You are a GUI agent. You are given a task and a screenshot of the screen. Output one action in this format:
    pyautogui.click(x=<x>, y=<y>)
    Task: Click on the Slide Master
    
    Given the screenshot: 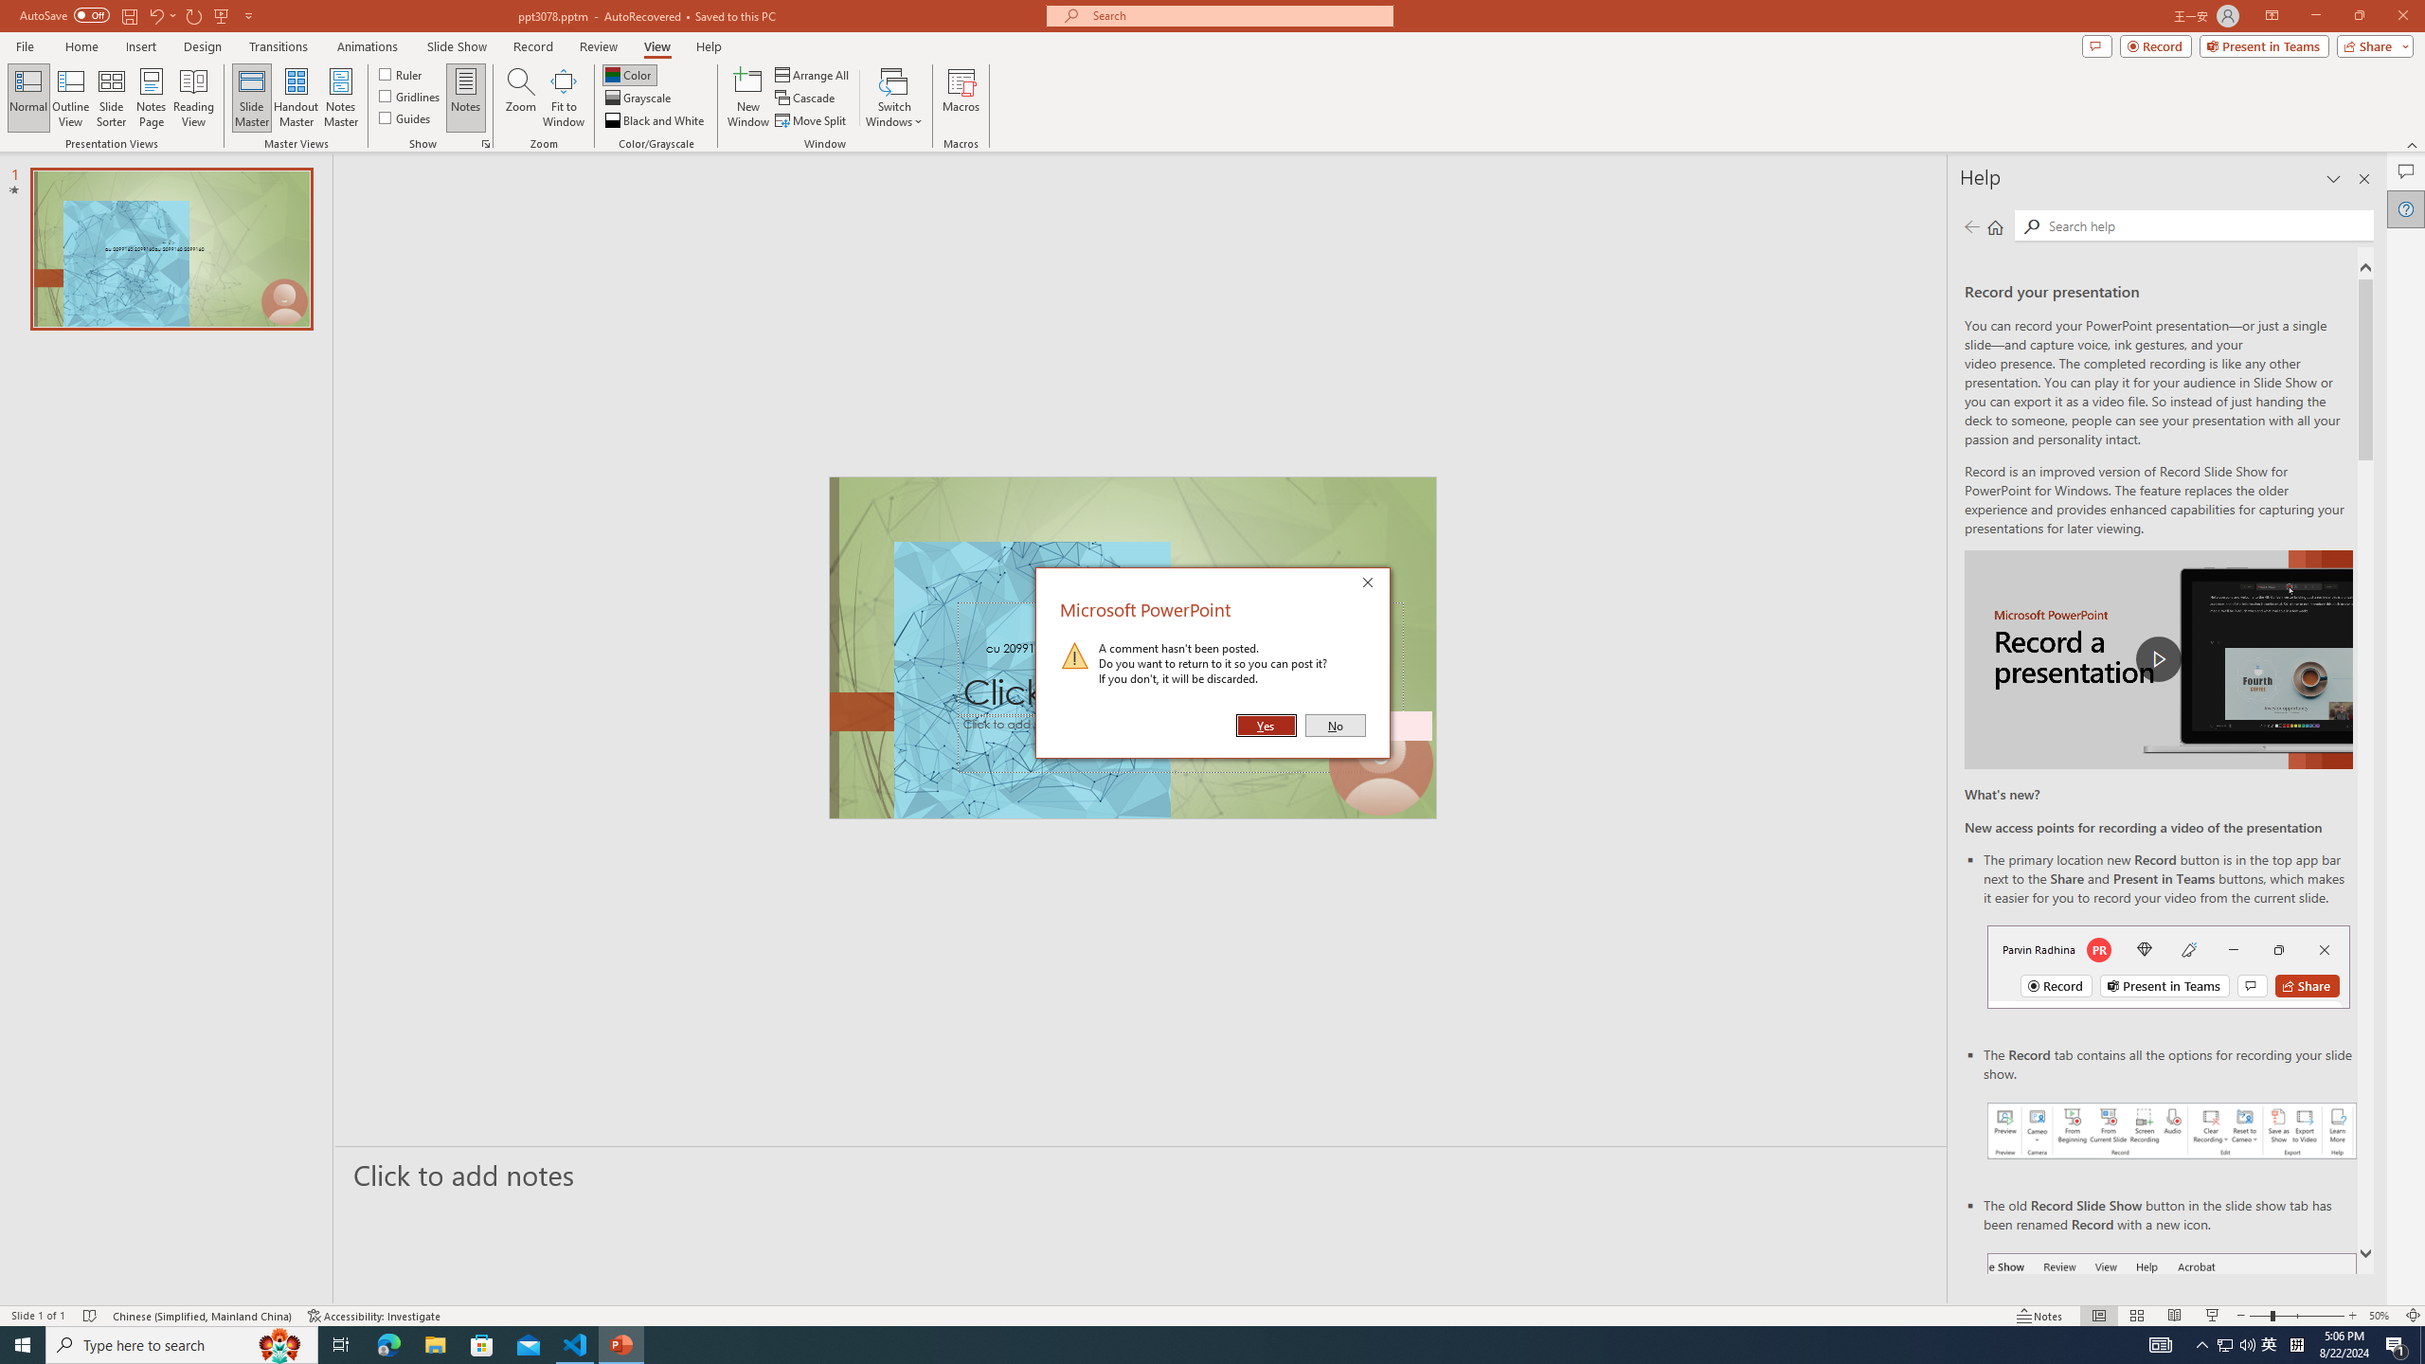 What is the action you would take?
    pyautogui.click(x=252, y=98)
    